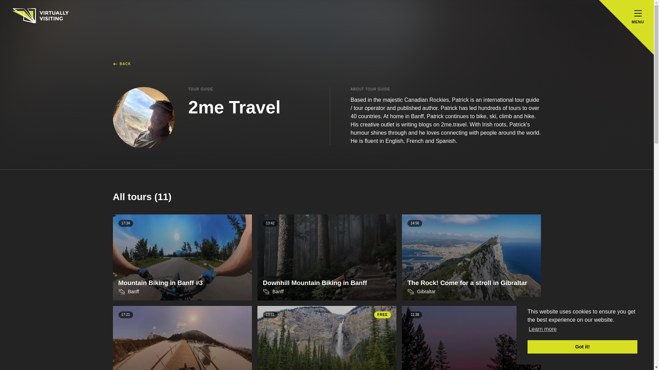  What do you see at coordinates (327, 257) in the screenshot?
I see `BACK` at bounding box center [327, 257].